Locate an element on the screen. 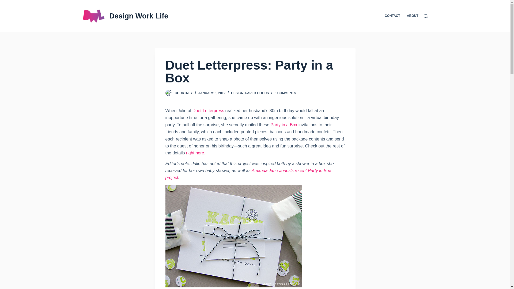 The width and height of the screenshot is (514, 289). Posts by Courtney is located at coordinates (183, 93).